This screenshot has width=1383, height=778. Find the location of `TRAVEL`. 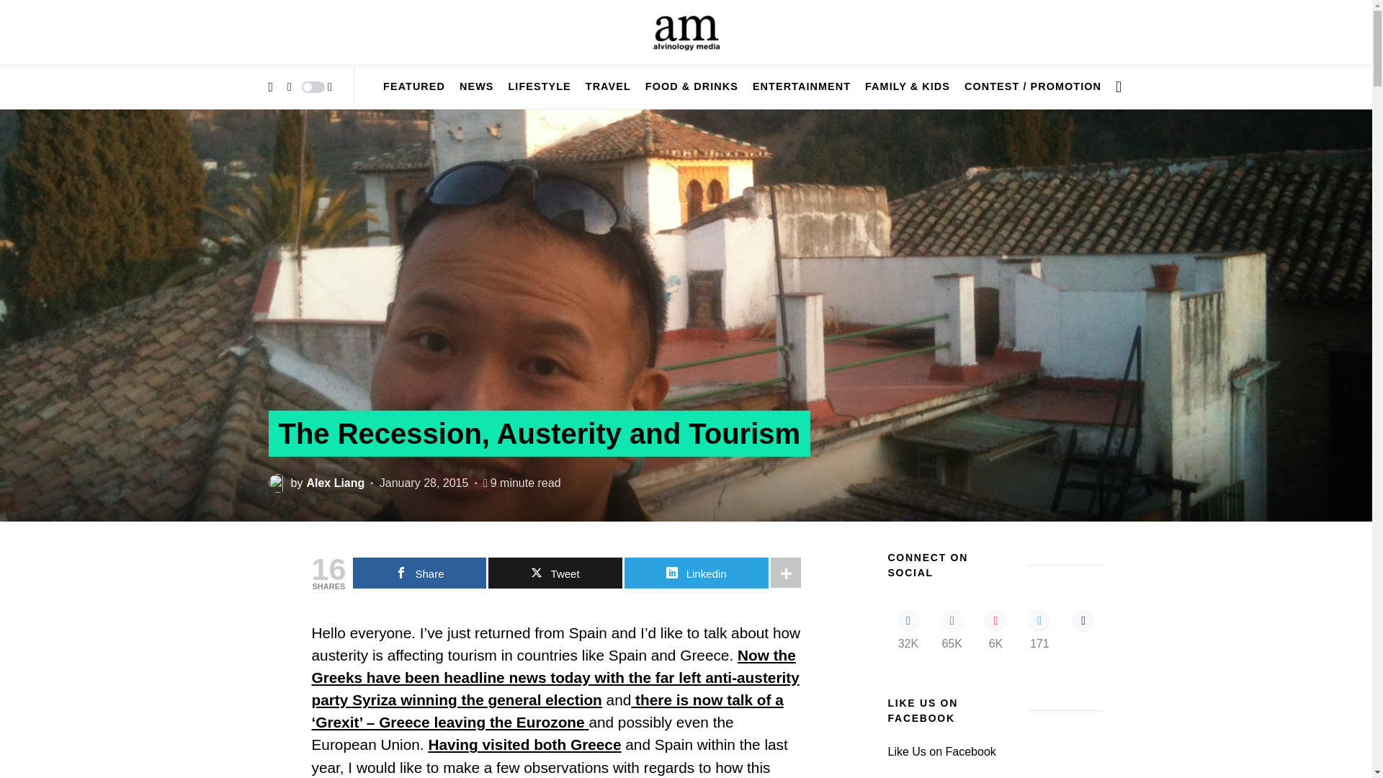

TRAVEL is located at coordinates (608, 86).